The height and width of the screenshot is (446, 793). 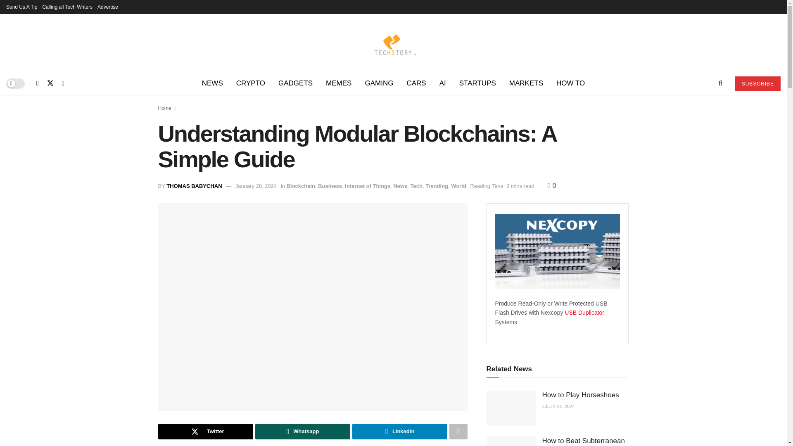 What do you see at coordinates (570, 83) in the screenshot?
I see `HOW TO` at bounding box center [570, 83].